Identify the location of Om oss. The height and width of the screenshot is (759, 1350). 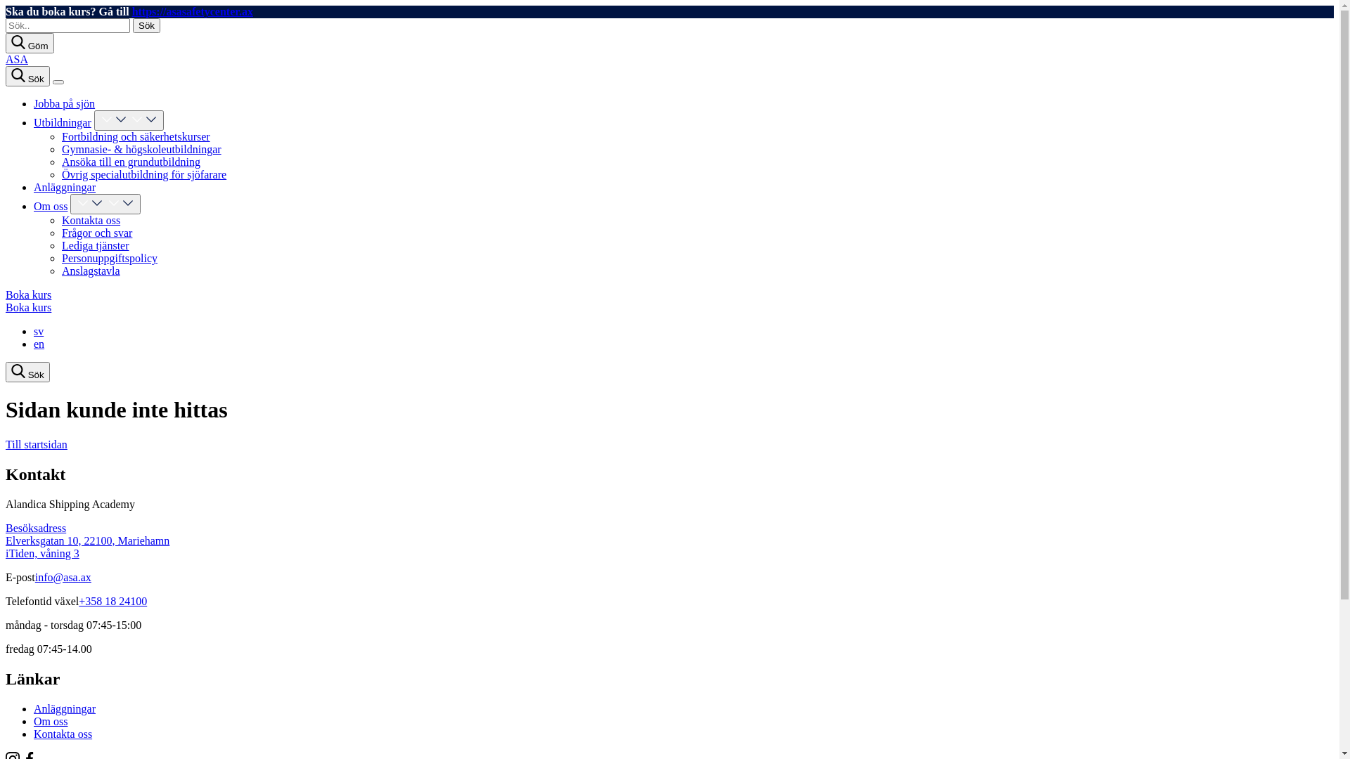
(51, 721).